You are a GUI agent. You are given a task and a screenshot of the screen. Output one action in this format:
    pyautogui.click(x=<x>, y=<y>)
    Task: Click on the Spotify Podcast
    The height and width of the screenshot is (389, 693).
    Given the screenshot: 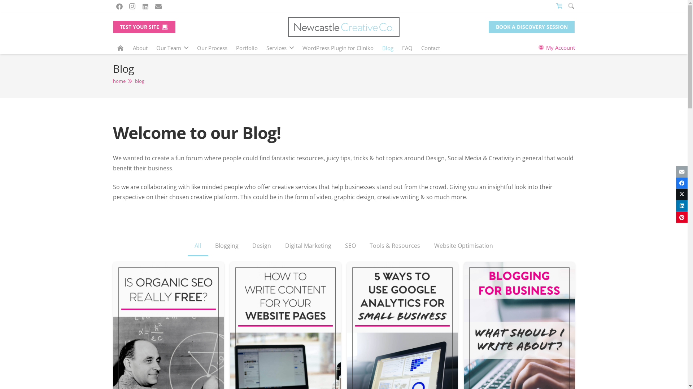 What is the action you would take?
    pyautogui.click(x=200, y=301)
    